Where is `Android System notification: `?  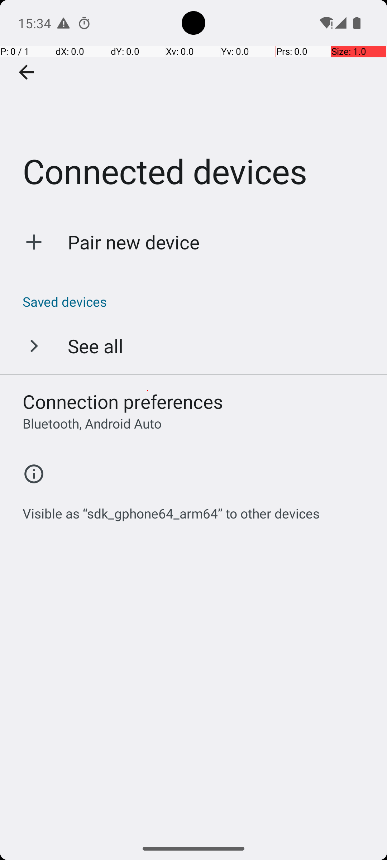
Android System notification:  is located at coordinates (63, 23).